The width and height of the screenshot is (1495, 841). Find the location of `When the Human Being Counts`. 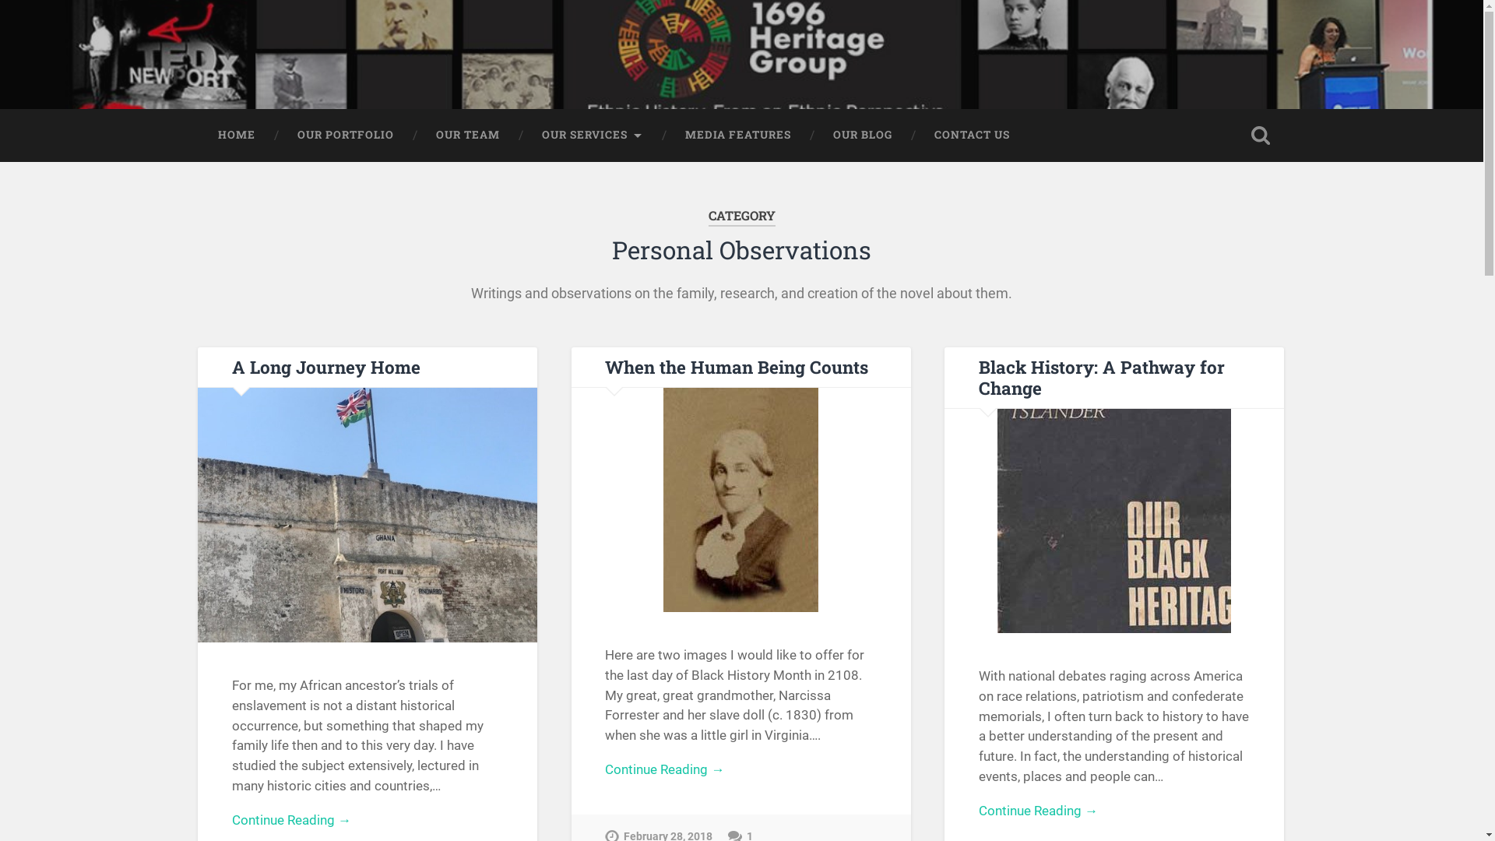

When the Human Being Counts is located at coordinates (737, 367).